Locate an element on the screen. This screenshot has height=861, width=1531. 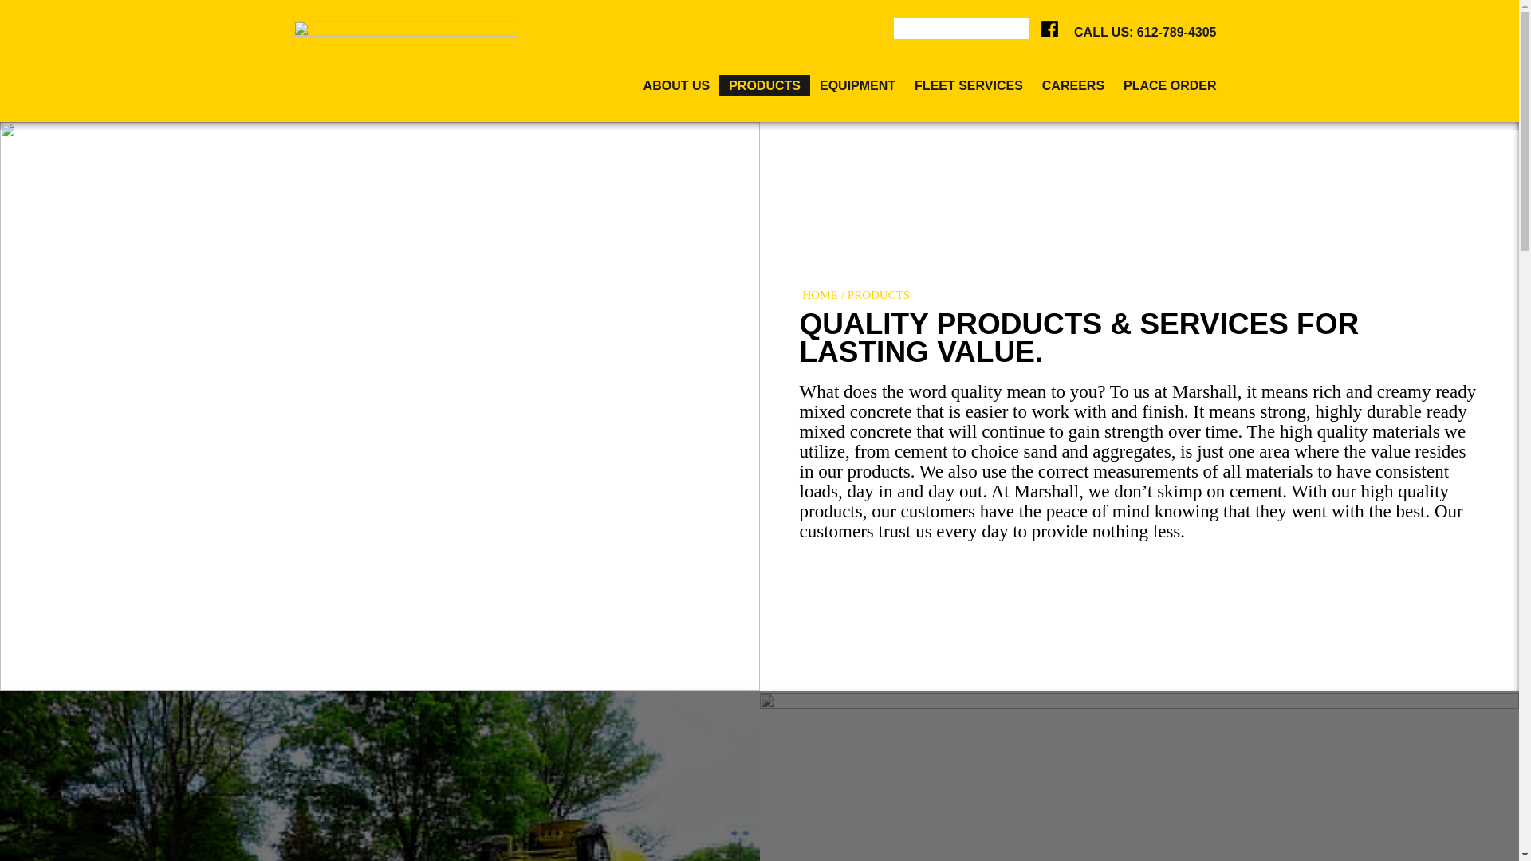
ABOUT US is located at coordinates (676, 85).